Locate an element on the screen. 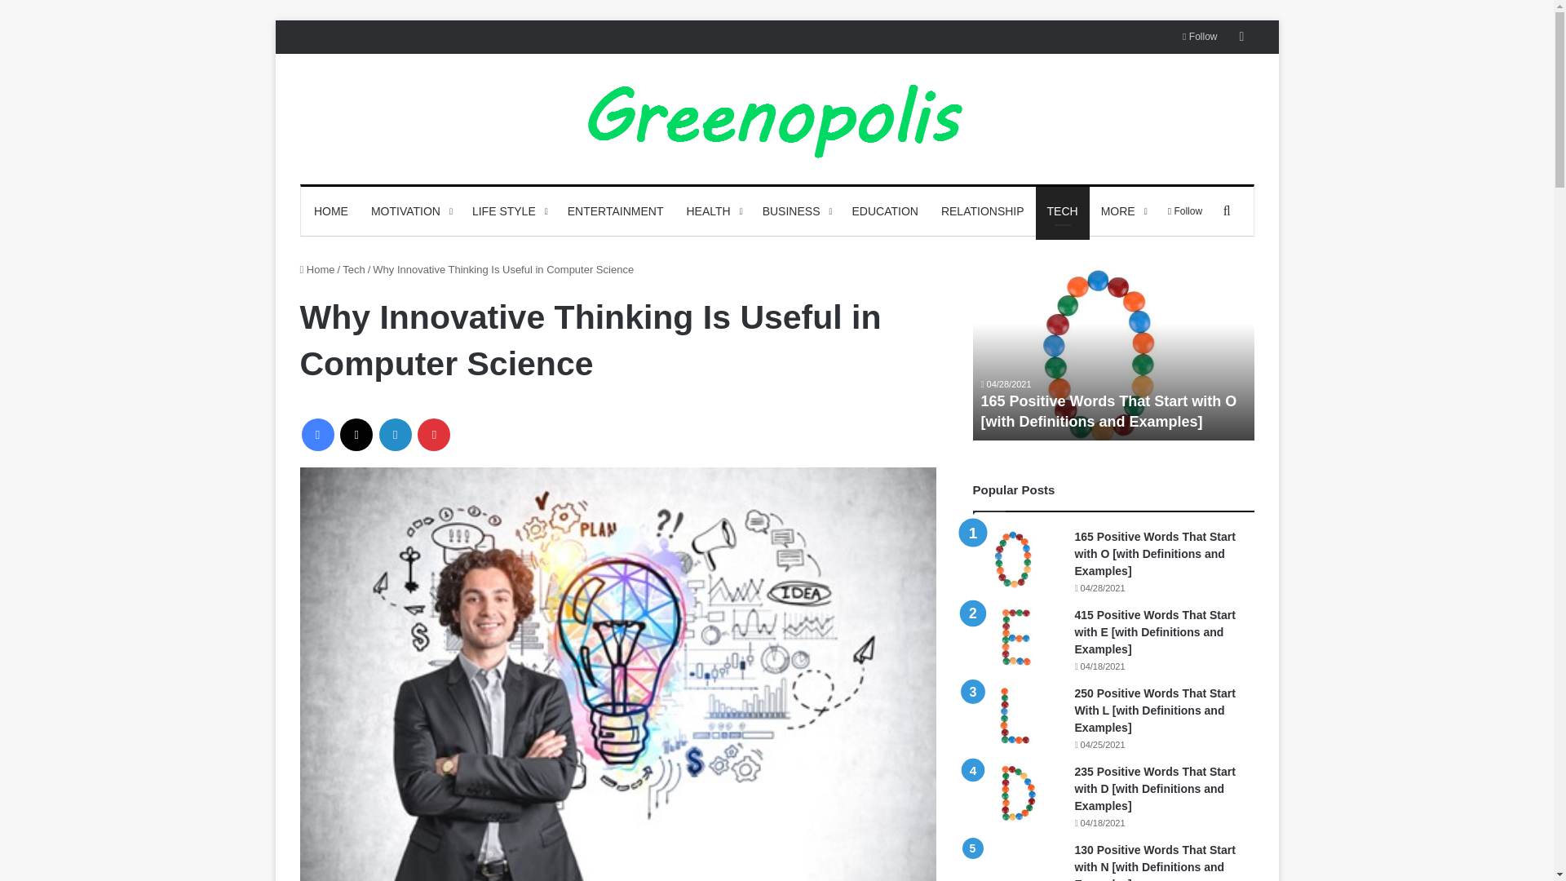 Image resolution: width=1566 pixels, height=881 pixels. LIFE STYLE is located at coordinates (507, 210).